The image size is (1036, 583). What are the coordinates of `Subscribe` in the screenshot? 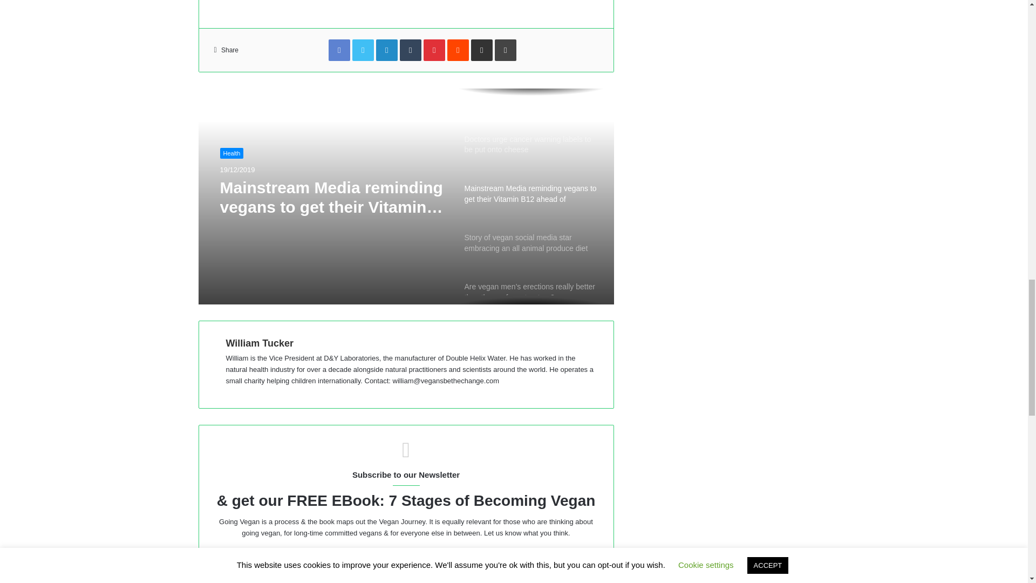 It's located at (405, 580).